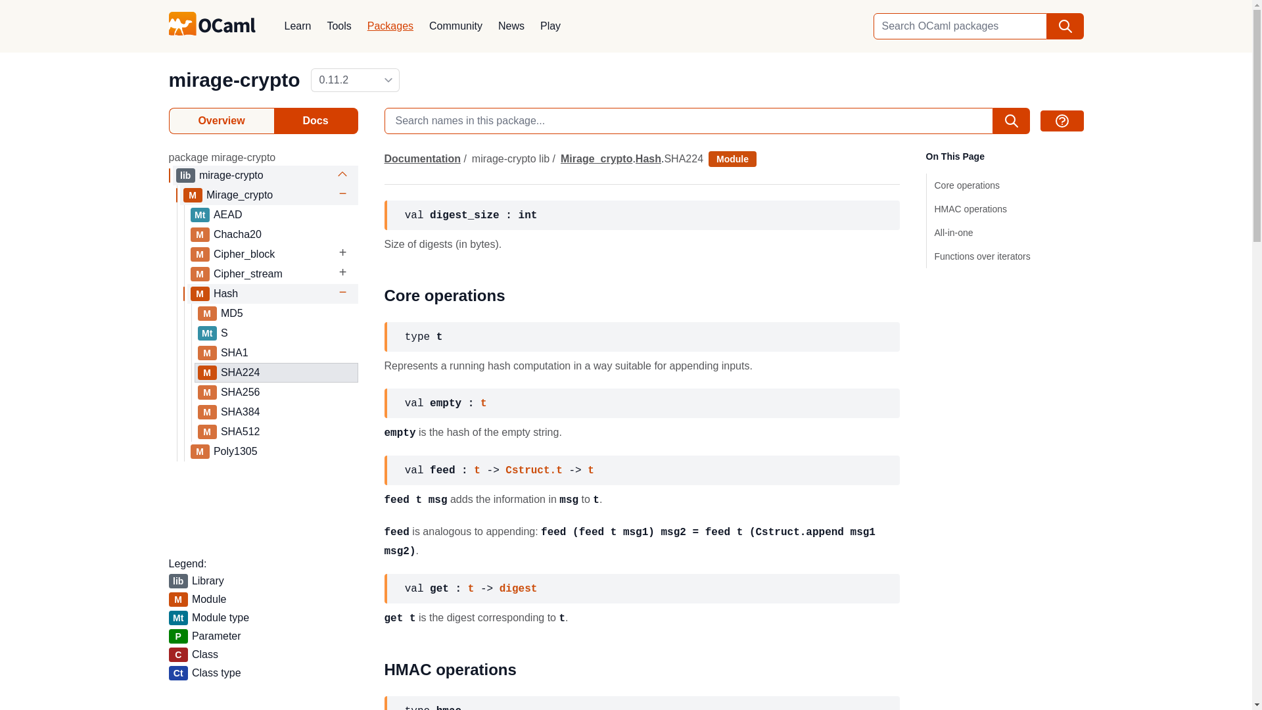  What do you see at coordinates (267, 175) in the screenshot?
I see `Library mirage-crypto` at bounding box center [267, 175].